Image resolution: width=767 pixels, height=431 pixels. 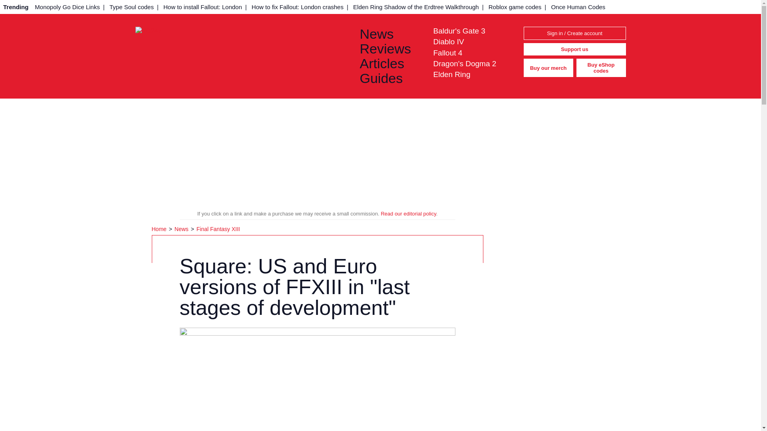 I want to click on How to fix Fallout: London crashes, so click(x=297, y=7).